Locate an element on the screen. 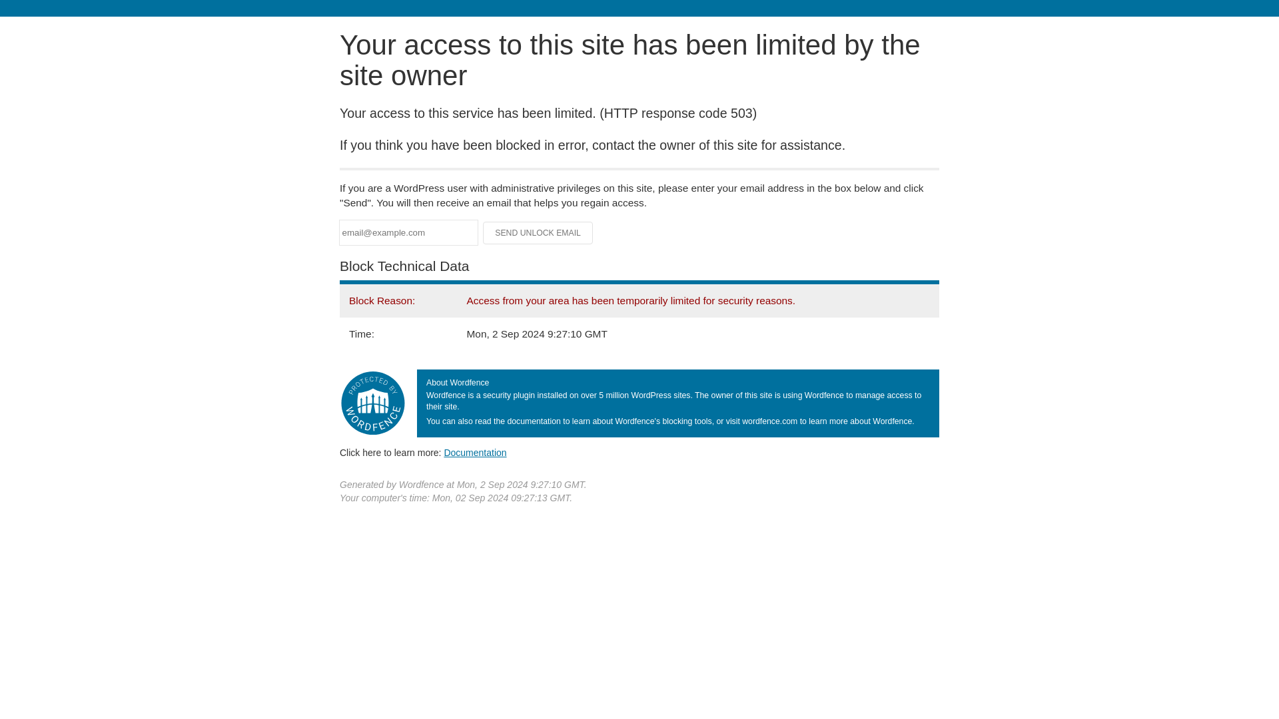 The image size is (1279, 719). Send Unlock Email is located at coordinates (538, 233).